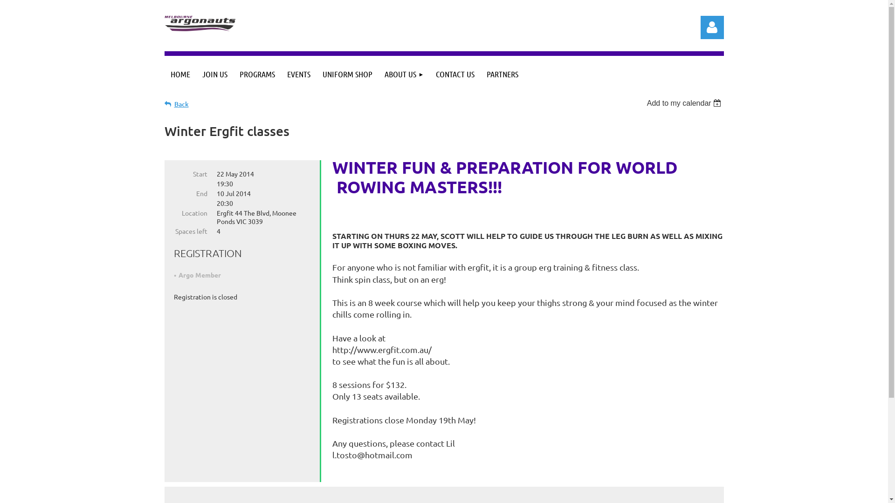  I want to click on UNIFORM SHOP, so click(347, 75).